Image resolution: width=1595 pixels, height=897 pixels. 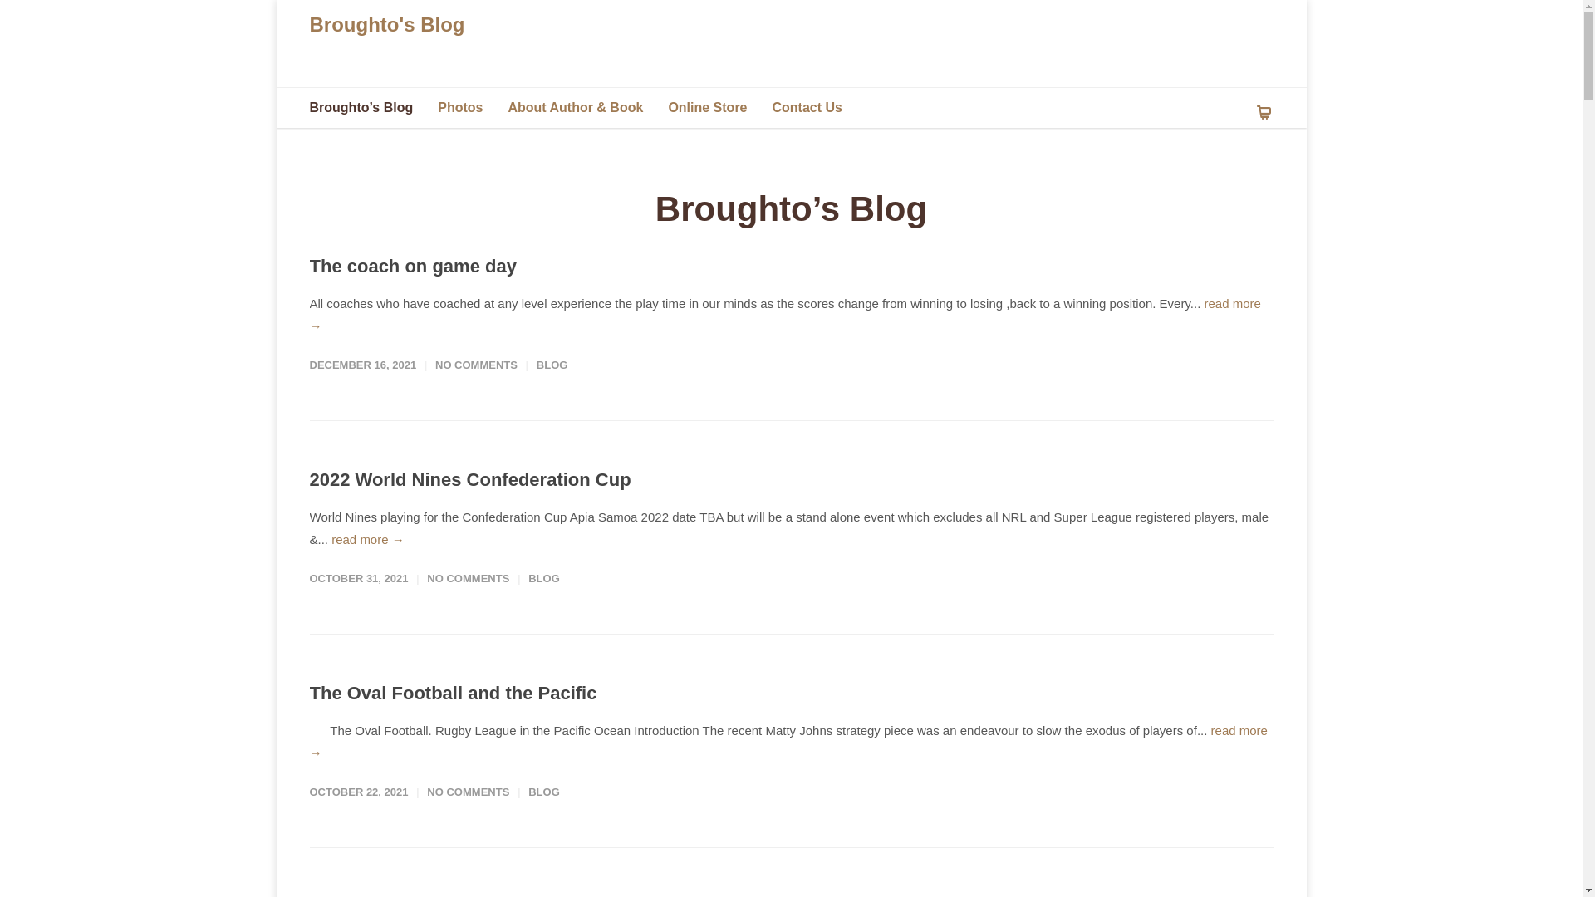 I want to click on About Author & Book, so click(x=588, y=108).